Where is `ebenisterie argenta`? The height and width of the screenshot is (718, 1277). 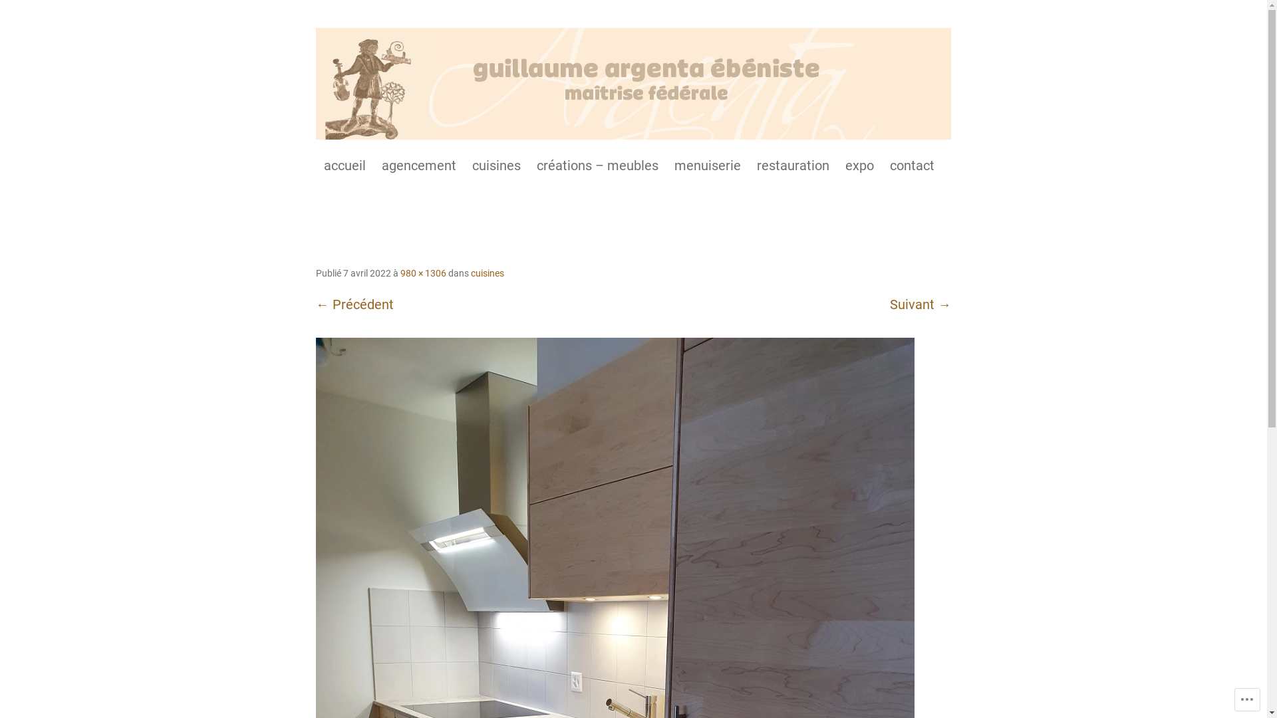 ebenisterie argenta is located at coordinates (633, 84).